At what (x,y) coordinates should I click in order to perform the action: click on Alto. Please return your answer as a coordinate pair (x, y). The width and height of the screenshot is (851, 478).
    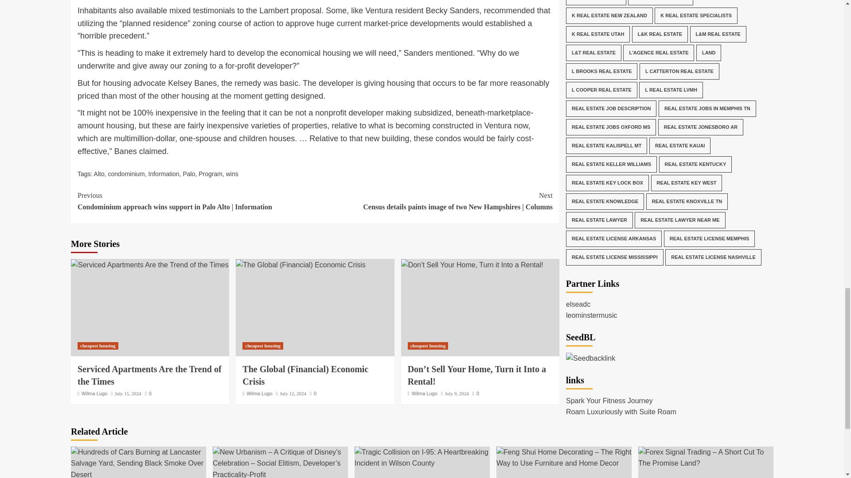
    Looking at the image, I should click on (99, 173).